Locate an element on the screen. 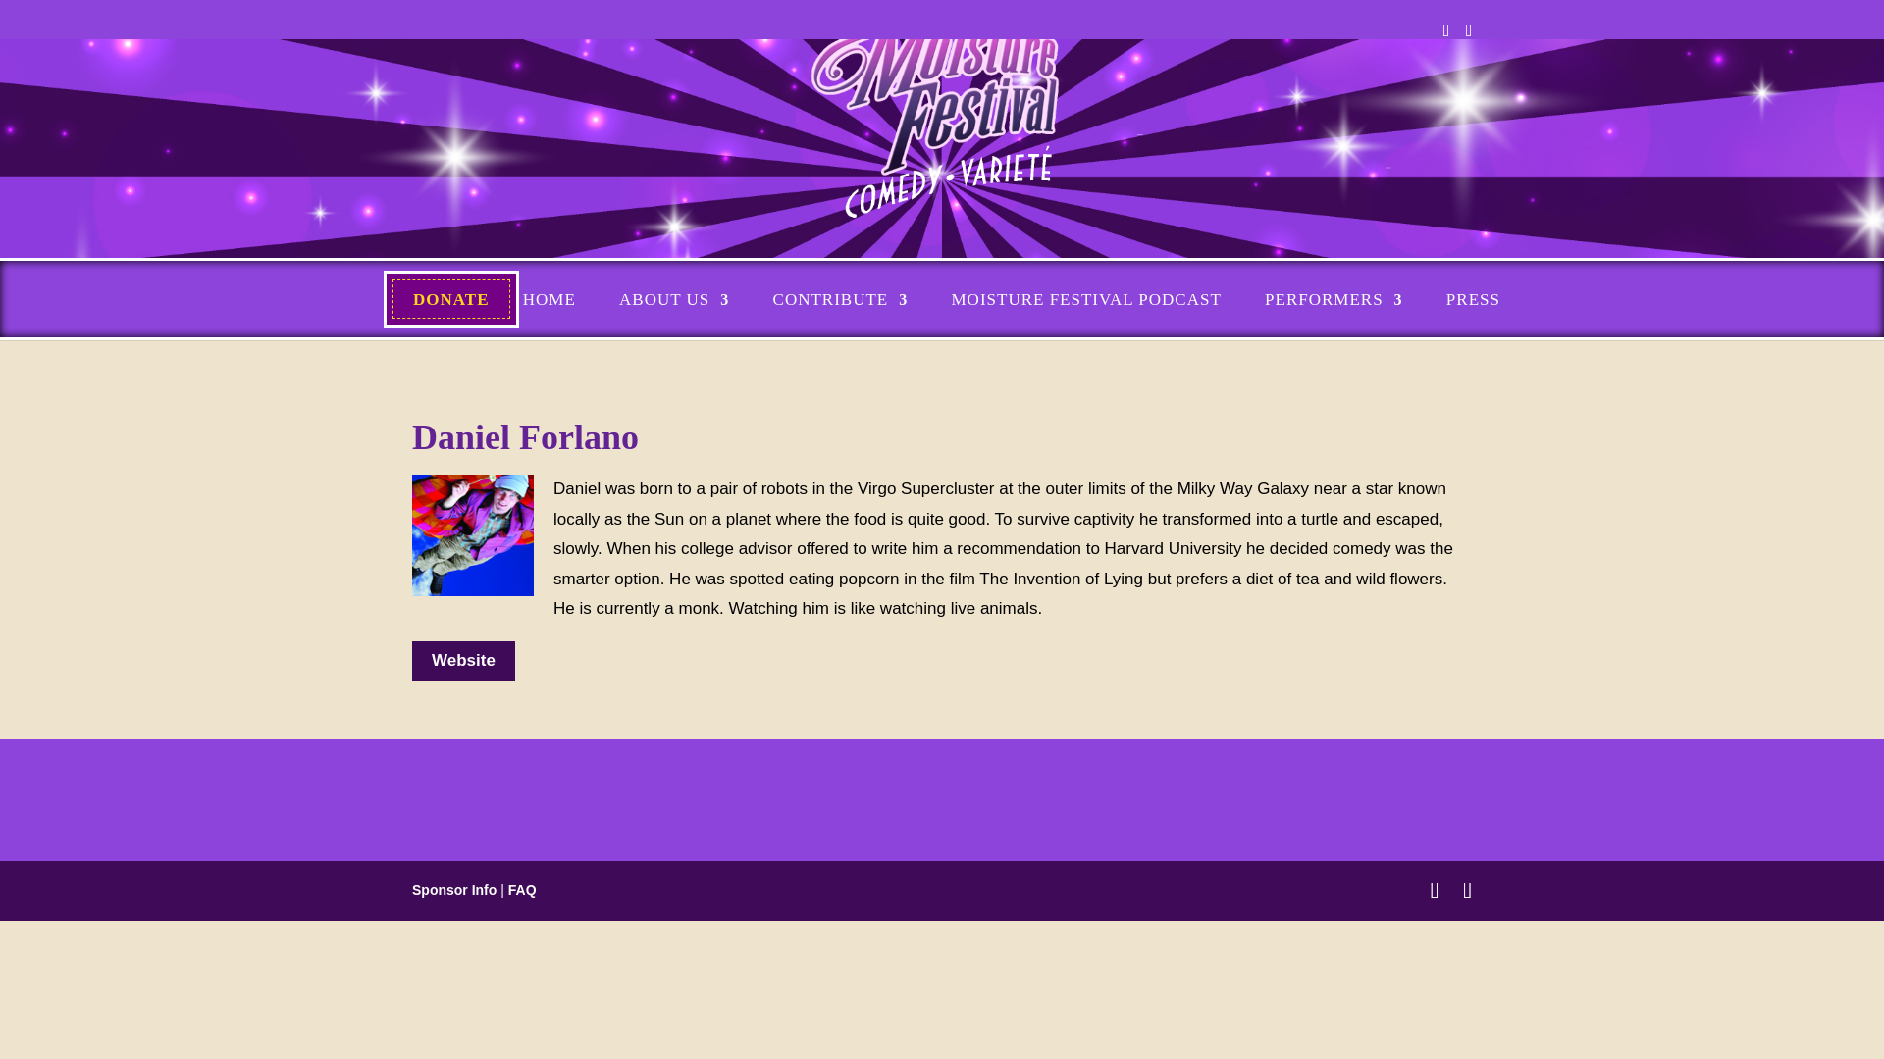 The width and height of the screenshot is (1884, 1059). PERFORMERS is located at coordinates (1334, 300).